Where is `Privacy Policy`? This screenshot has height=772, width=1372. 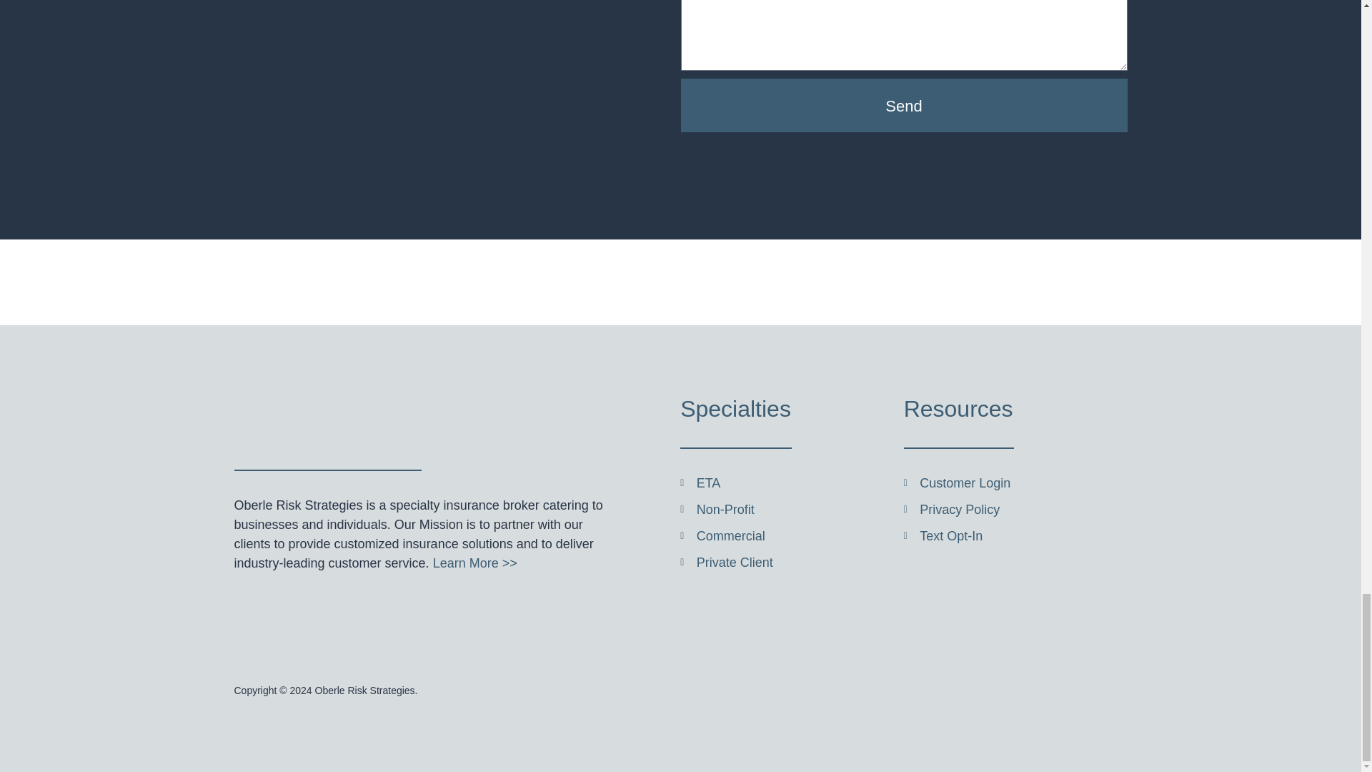
Privacy Policy is located at coordinates (1013, 509).